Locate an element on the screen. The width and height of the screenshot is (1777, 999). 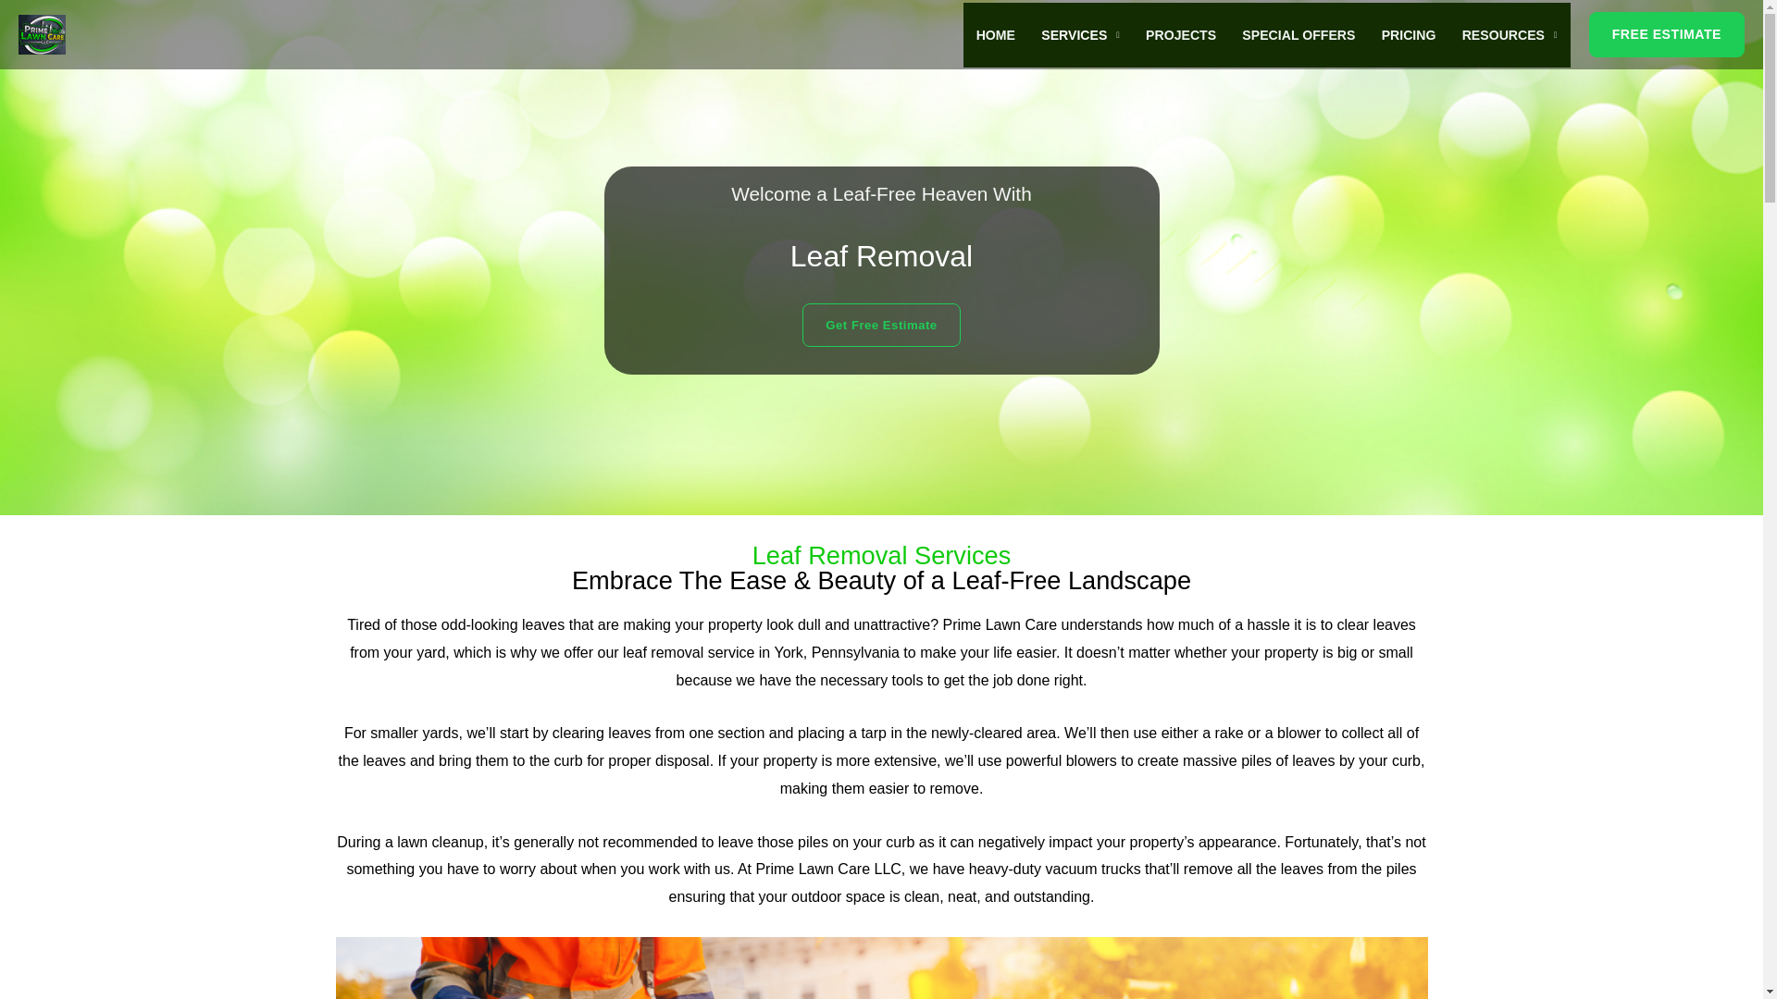
FREE ESTIMATE is located at coordinates (1666, 33).